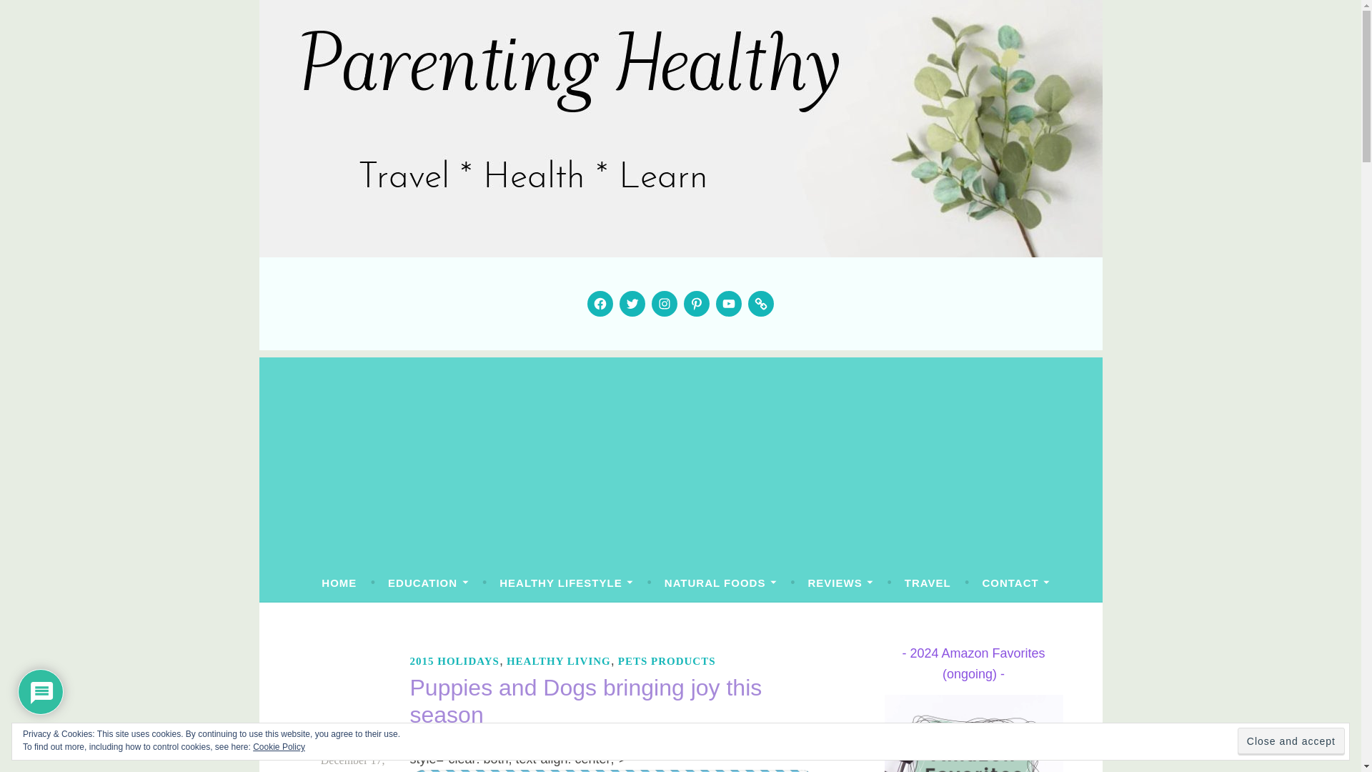  What do you see at coordinates (454, 660) in the screenshot?
I see `2015 HOLIDAYS` at bounding box center [454, 660].